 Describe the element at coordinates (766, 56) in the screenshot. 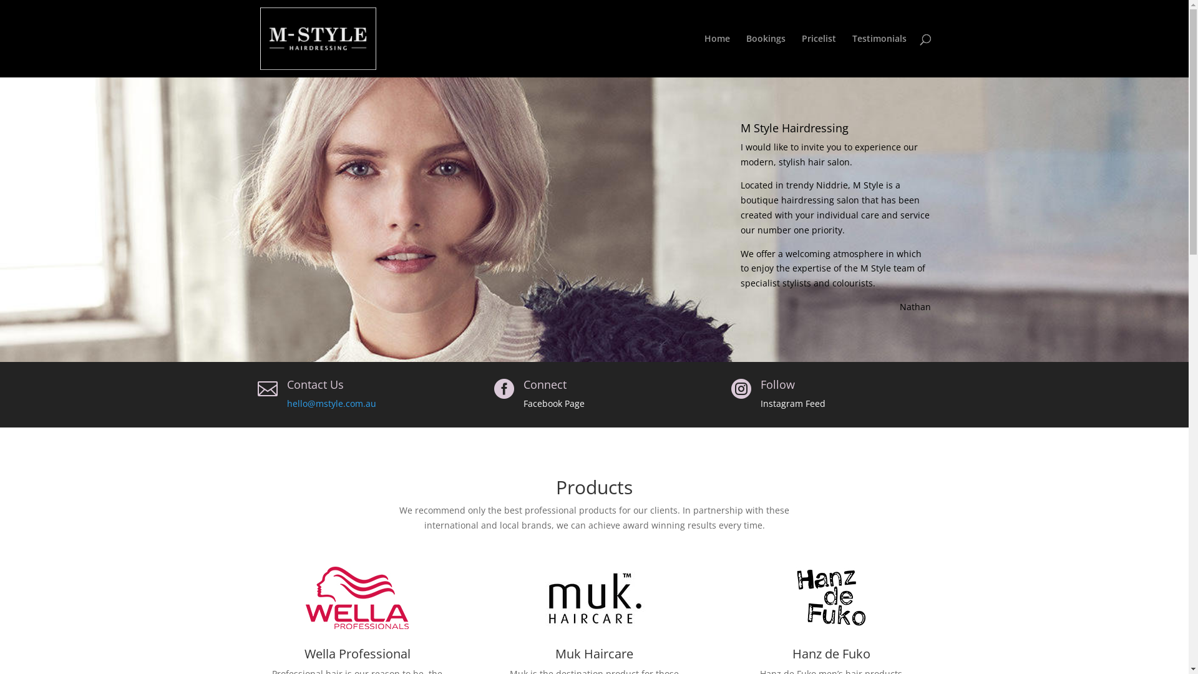

I see `Bookings` at that location.